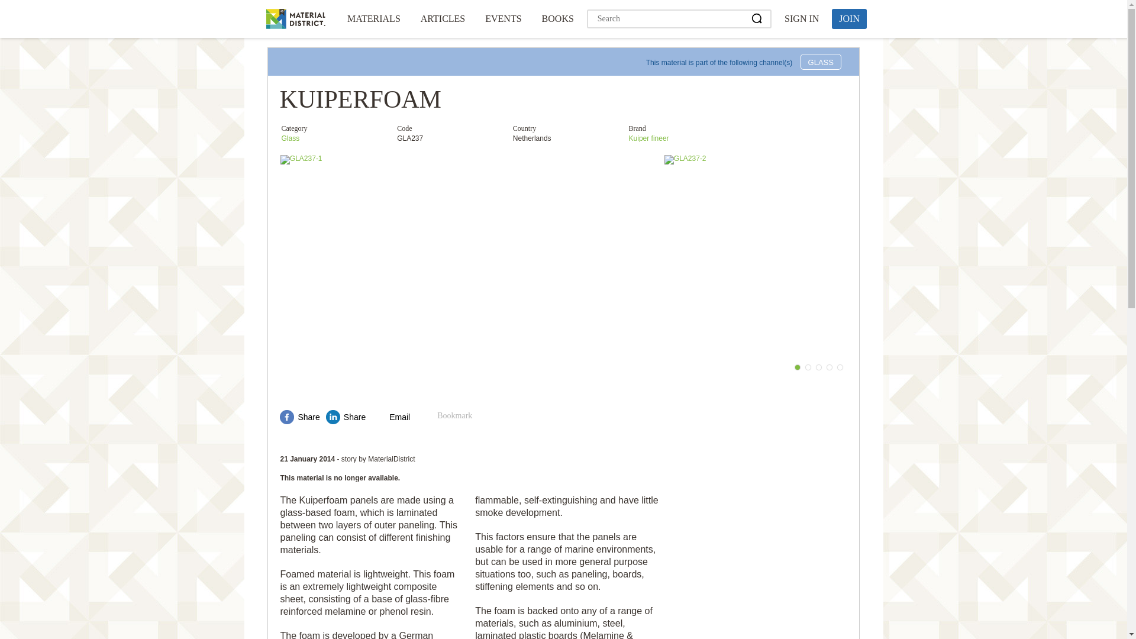 The image size is (1136, 639). I want to click on Stuur deze pagina per email, so click(390, 417).